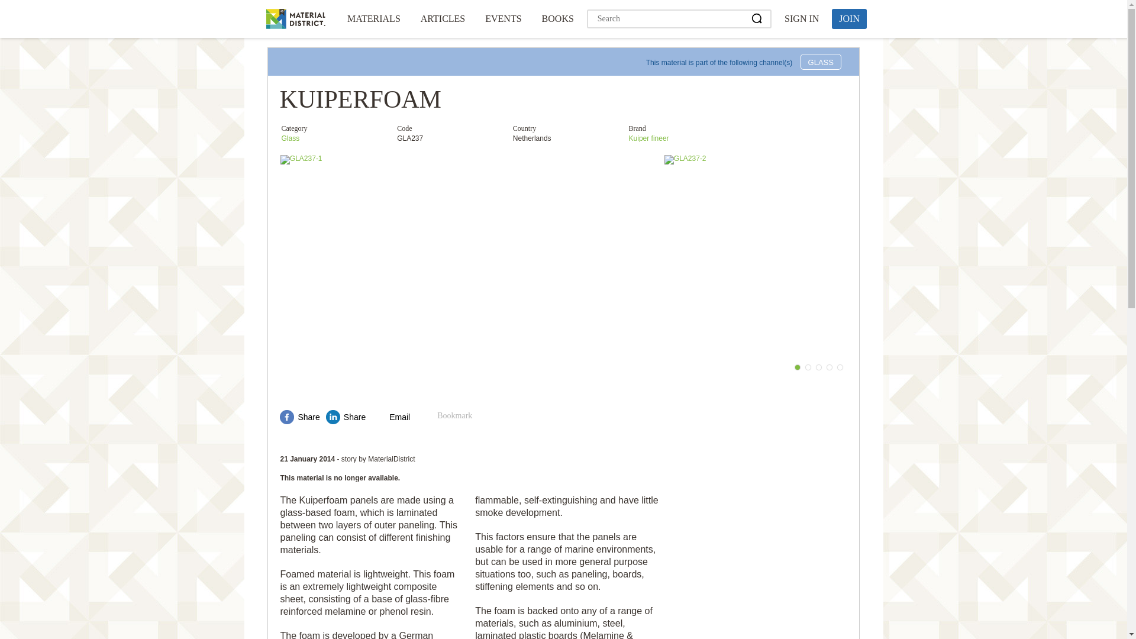 The image size is (1136, 639). I want to click on Stuur deze pagina per email, so click(390, 417).